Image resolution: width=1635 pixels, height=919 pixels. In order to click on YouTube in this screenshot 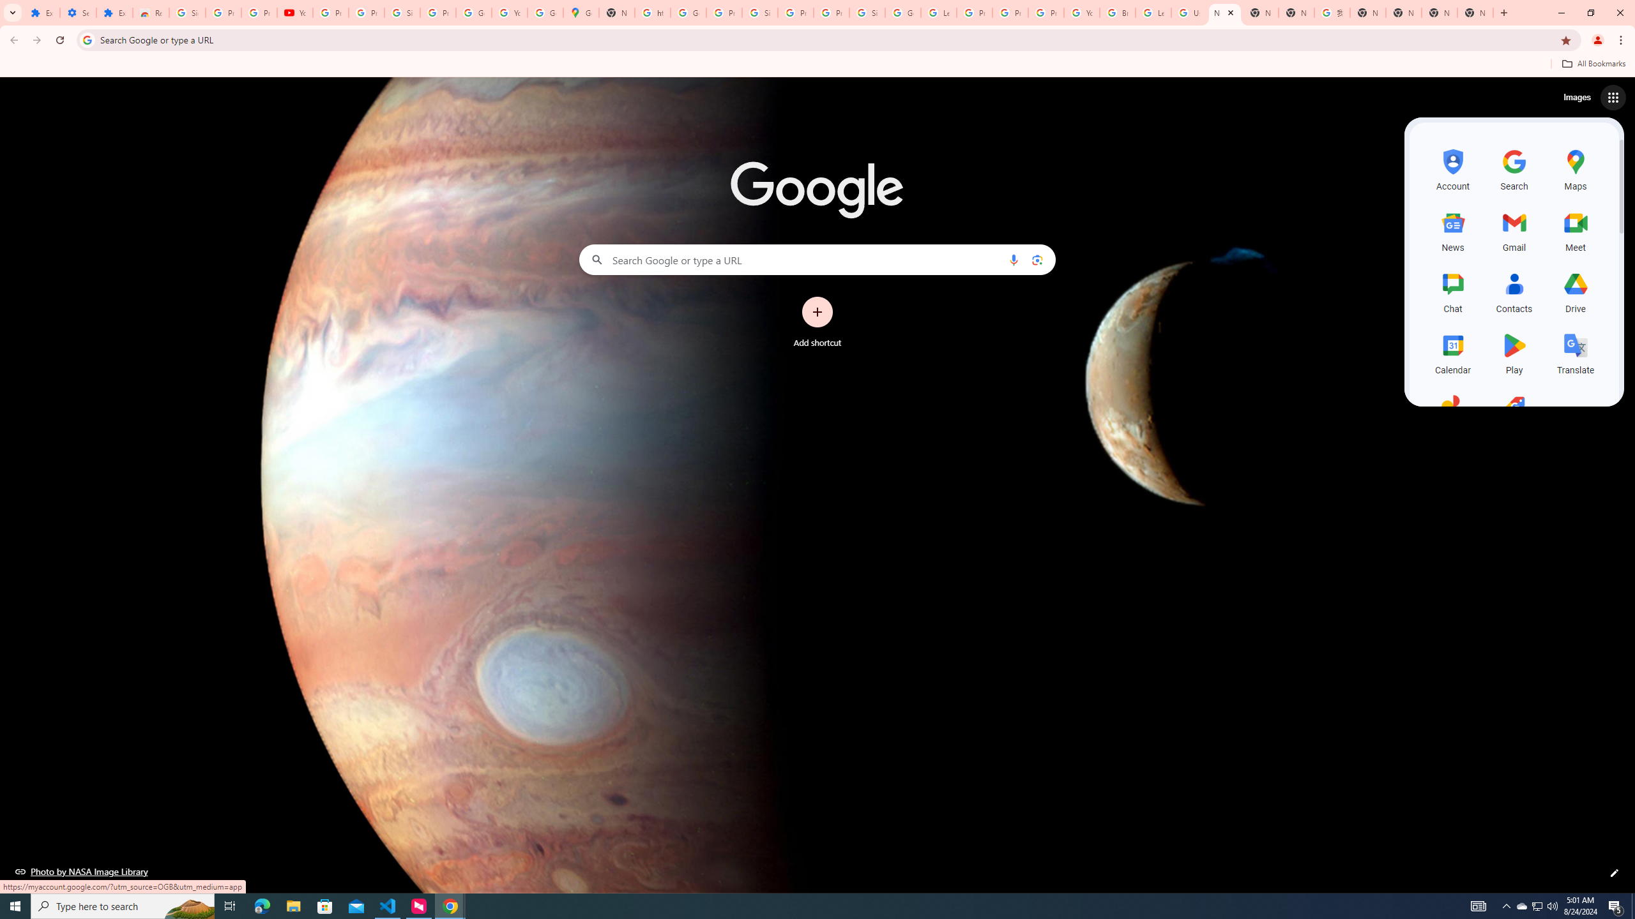, I will do `click(509, 13)`.